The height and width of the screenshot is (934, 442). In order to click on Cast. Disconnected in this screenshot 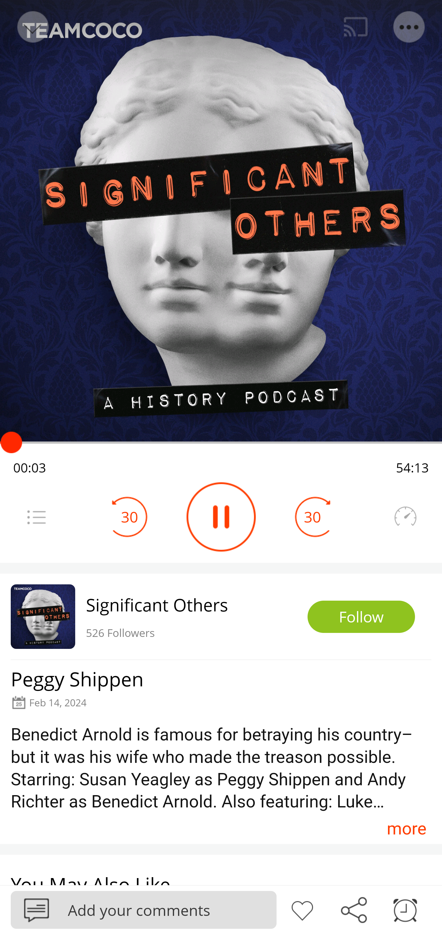, I will do `click(356, 27)`.